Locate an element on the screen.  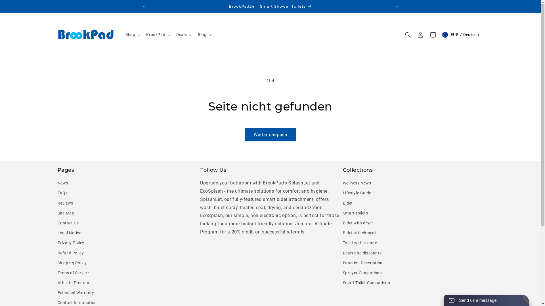
Privacy Policy is located at coordinates (71, 243).